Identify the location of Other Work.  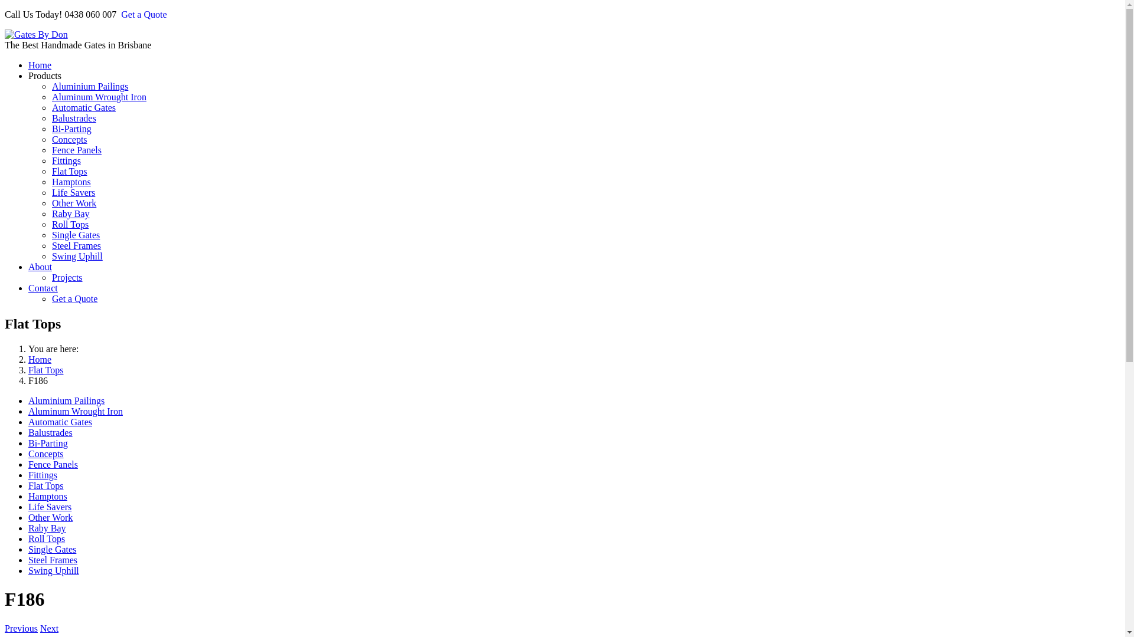
(74, 203).